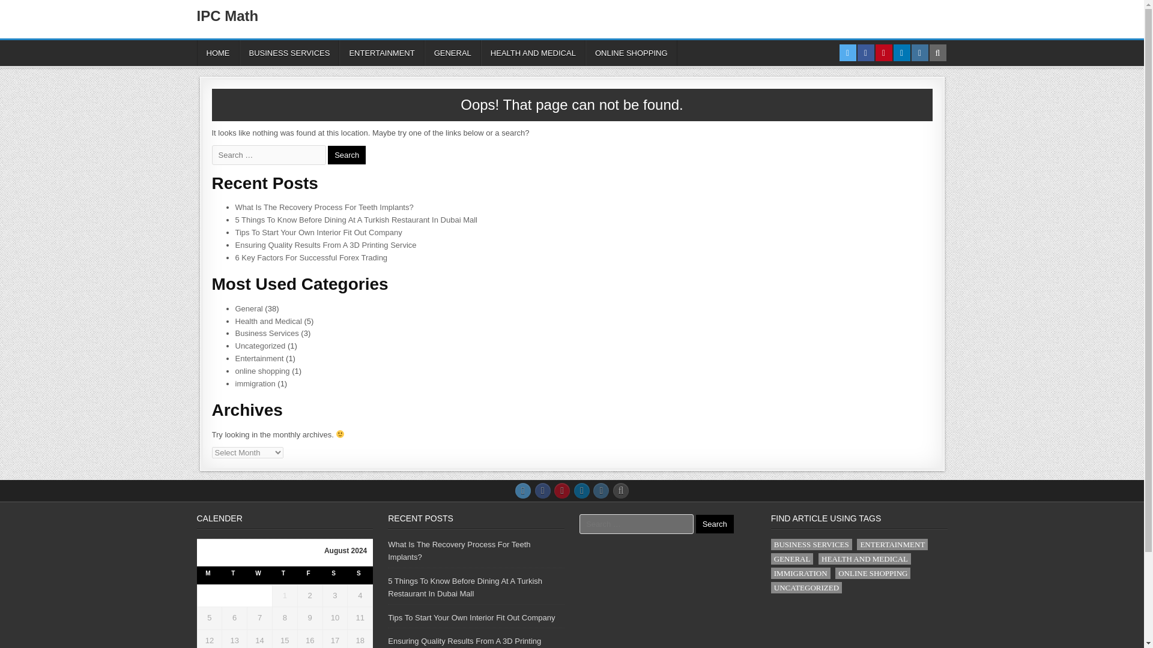  What do you see at coordinates (288, 53) in the screenshot?
I see `BUSINESS SERVICES` at bounding box center [288, 53].